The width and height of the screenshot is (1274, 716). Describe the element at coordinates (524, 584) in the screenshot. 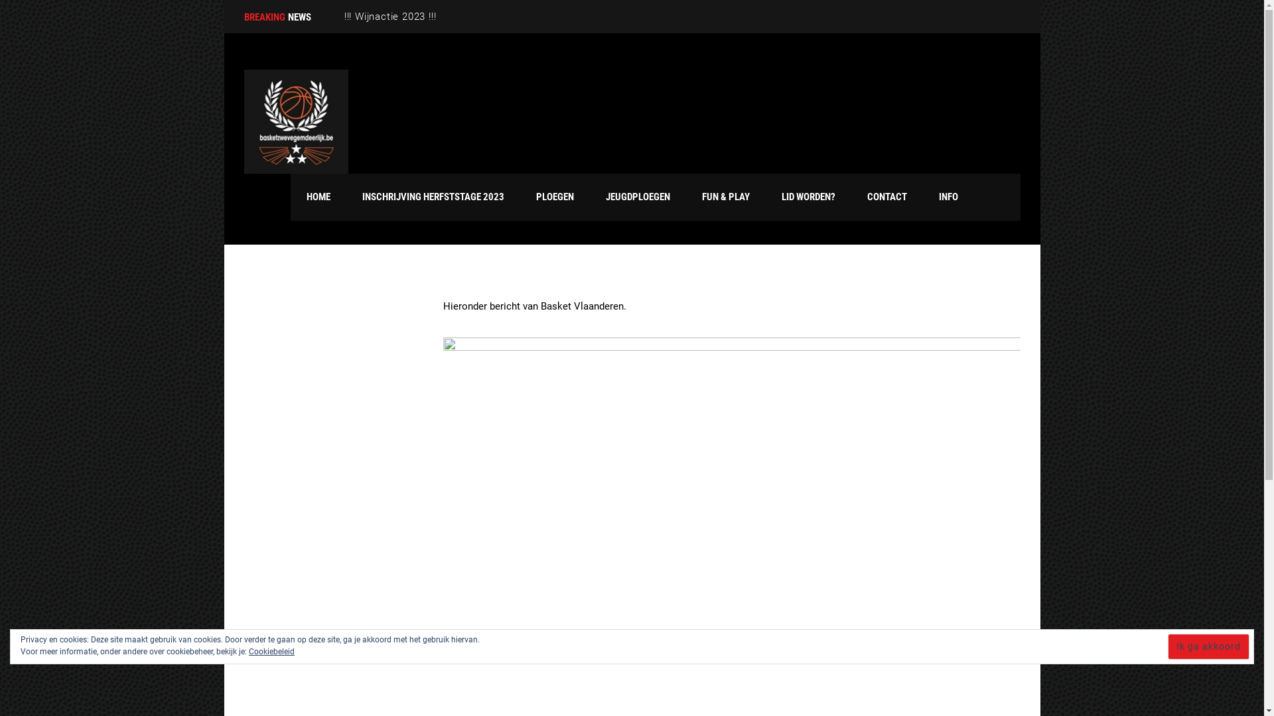

I see `PLOEGEN SEIZOEN 2023-2024 U8 tem U18` at that location.